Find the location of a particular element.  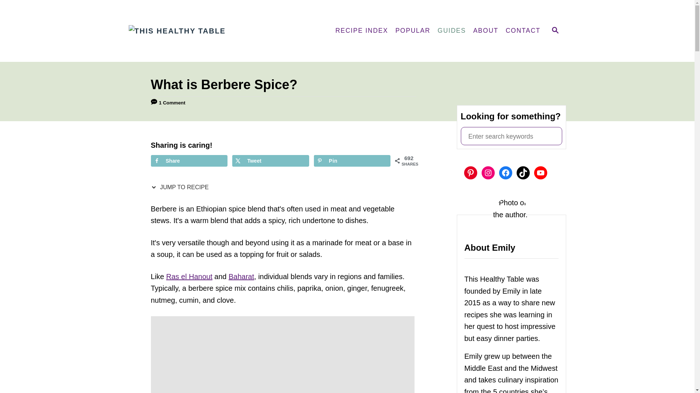

Search for: is located at coordinates (511, 136).